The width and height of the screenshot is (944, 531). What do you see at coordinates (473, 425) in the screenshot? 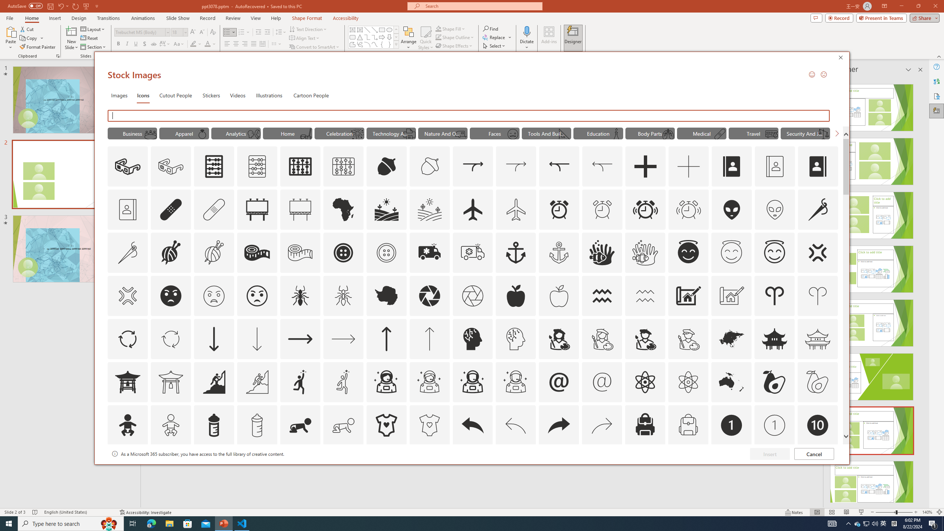
I see `AutomationID: Icons_Back_LTR` at bounding box center [473, 425].